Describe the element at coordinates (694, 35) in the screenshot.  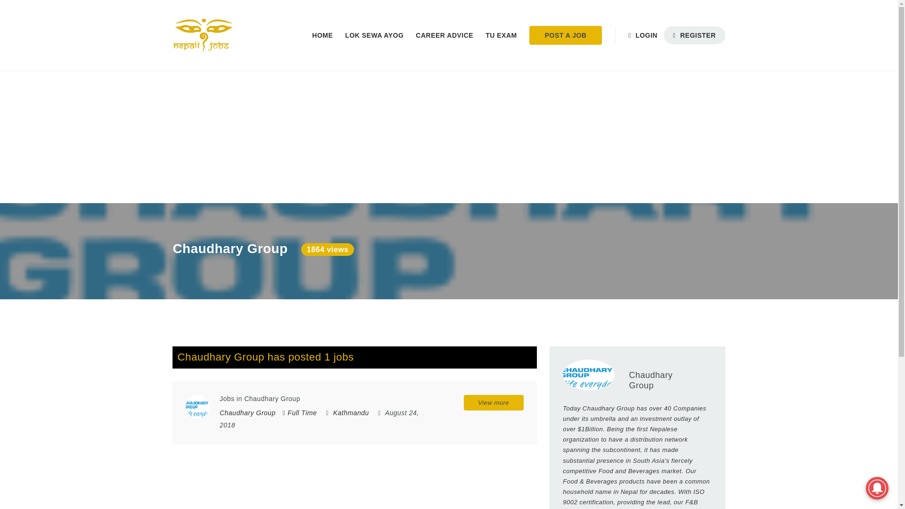
I see ` REGISTER` at that location.